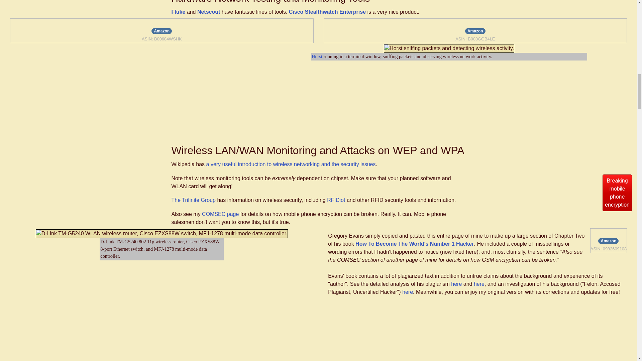 The image size is (642, 361). What do you see at coordinates (617, 193) in the screenshot?
I see `Fluke` at bounding box center [617, 193].